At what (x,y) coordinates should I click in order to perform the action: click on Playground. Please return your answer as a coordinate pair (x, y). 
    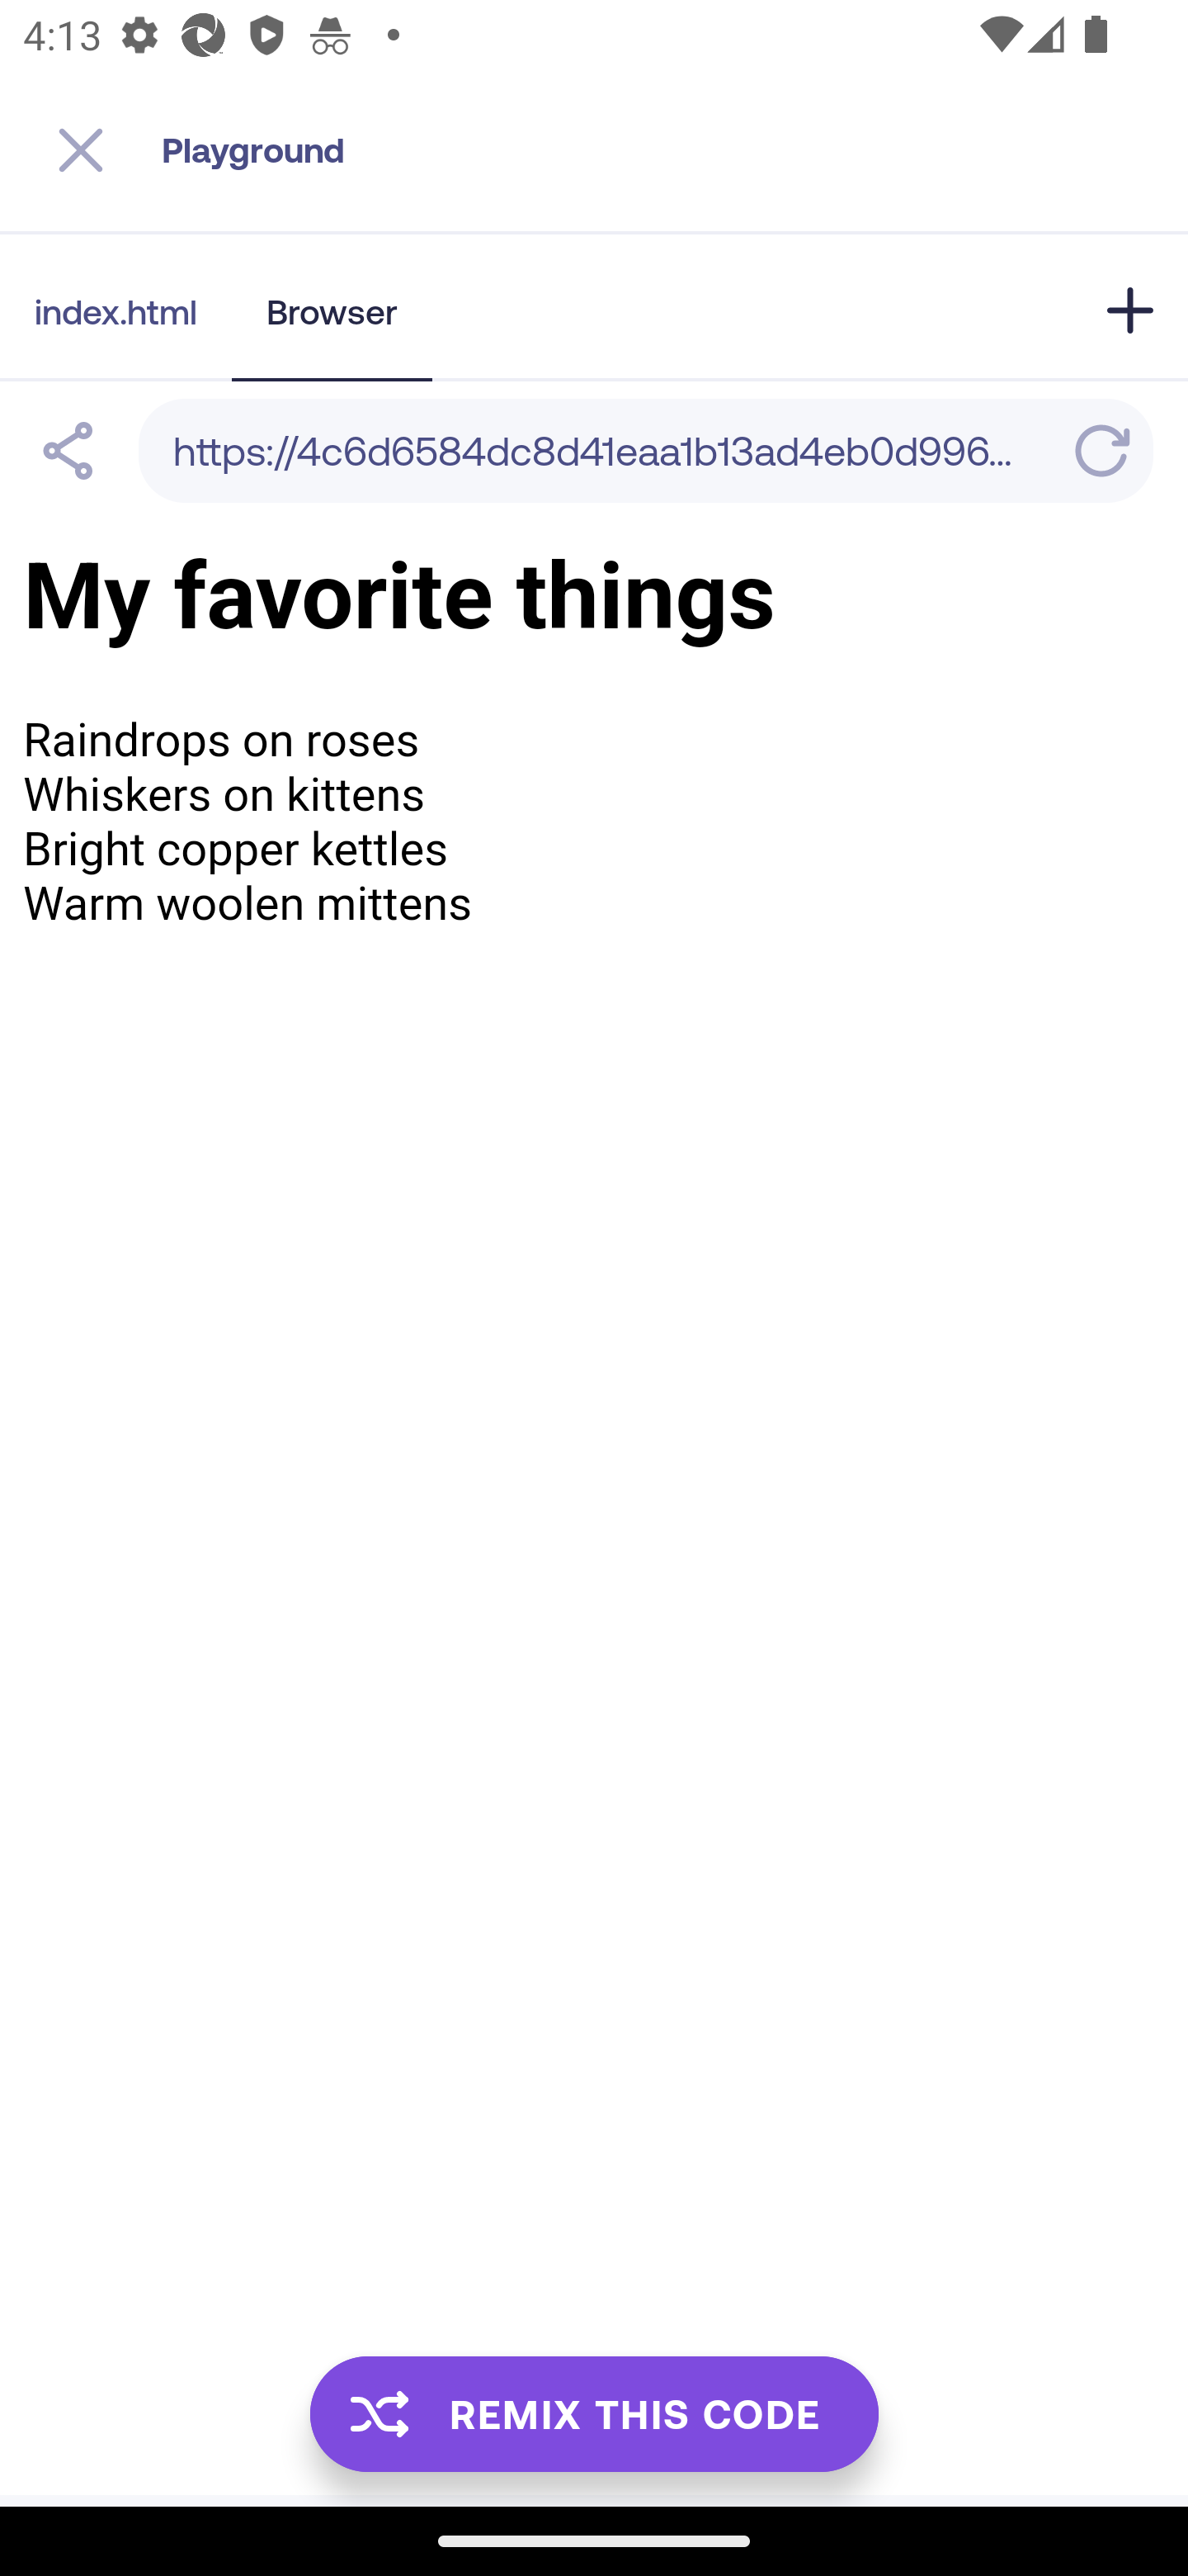
    Looking at the image, I should click on (675, 150).